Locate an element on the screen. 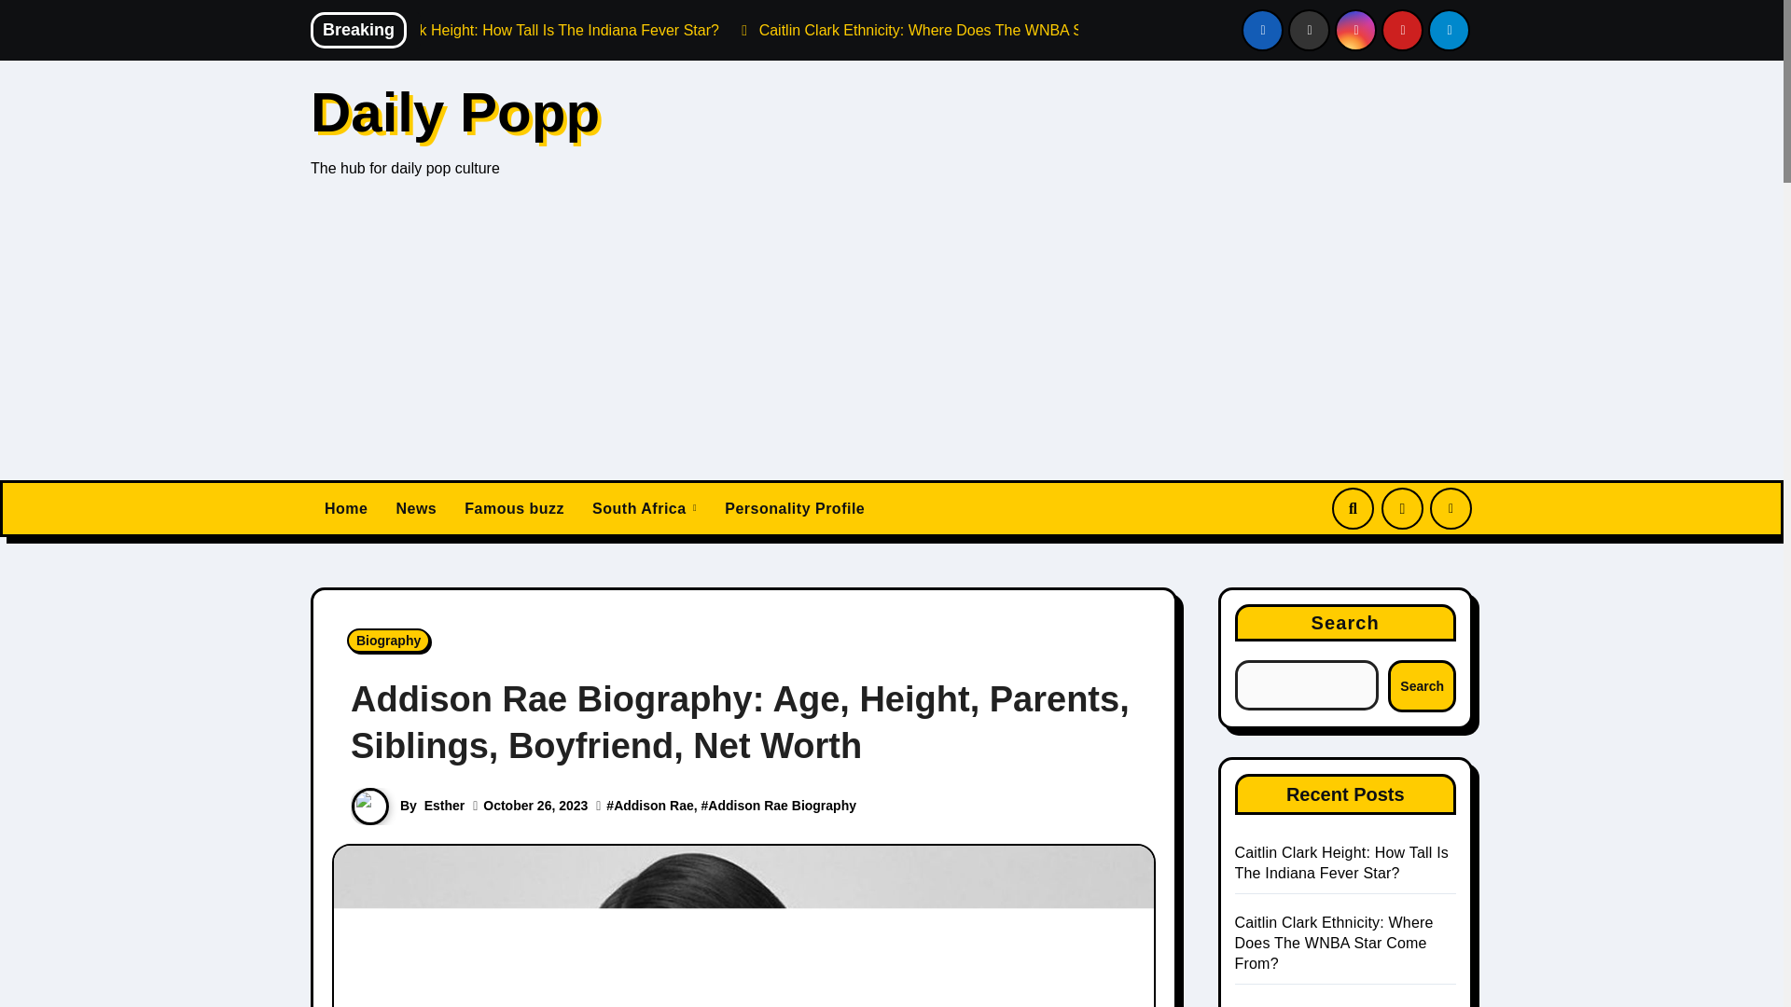 This screenshot has width=1791, height=1007. Biography is located at coordinates (388, 640).